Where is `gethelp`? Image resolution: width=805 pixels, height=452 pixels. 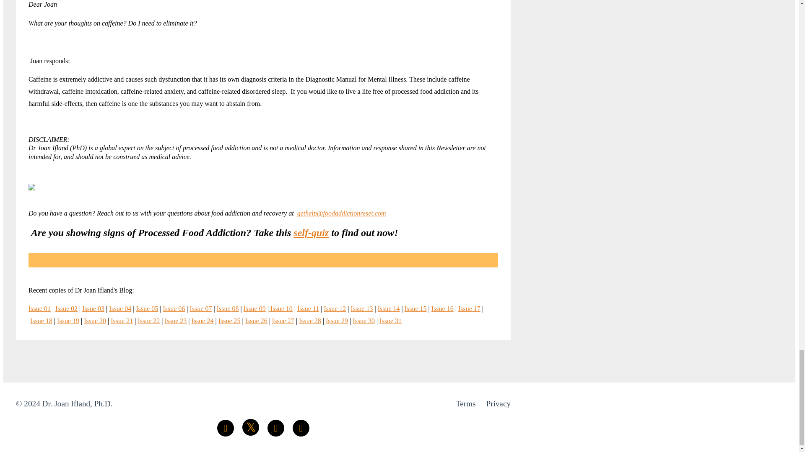
gethelp is located at coordinates (307, 213).